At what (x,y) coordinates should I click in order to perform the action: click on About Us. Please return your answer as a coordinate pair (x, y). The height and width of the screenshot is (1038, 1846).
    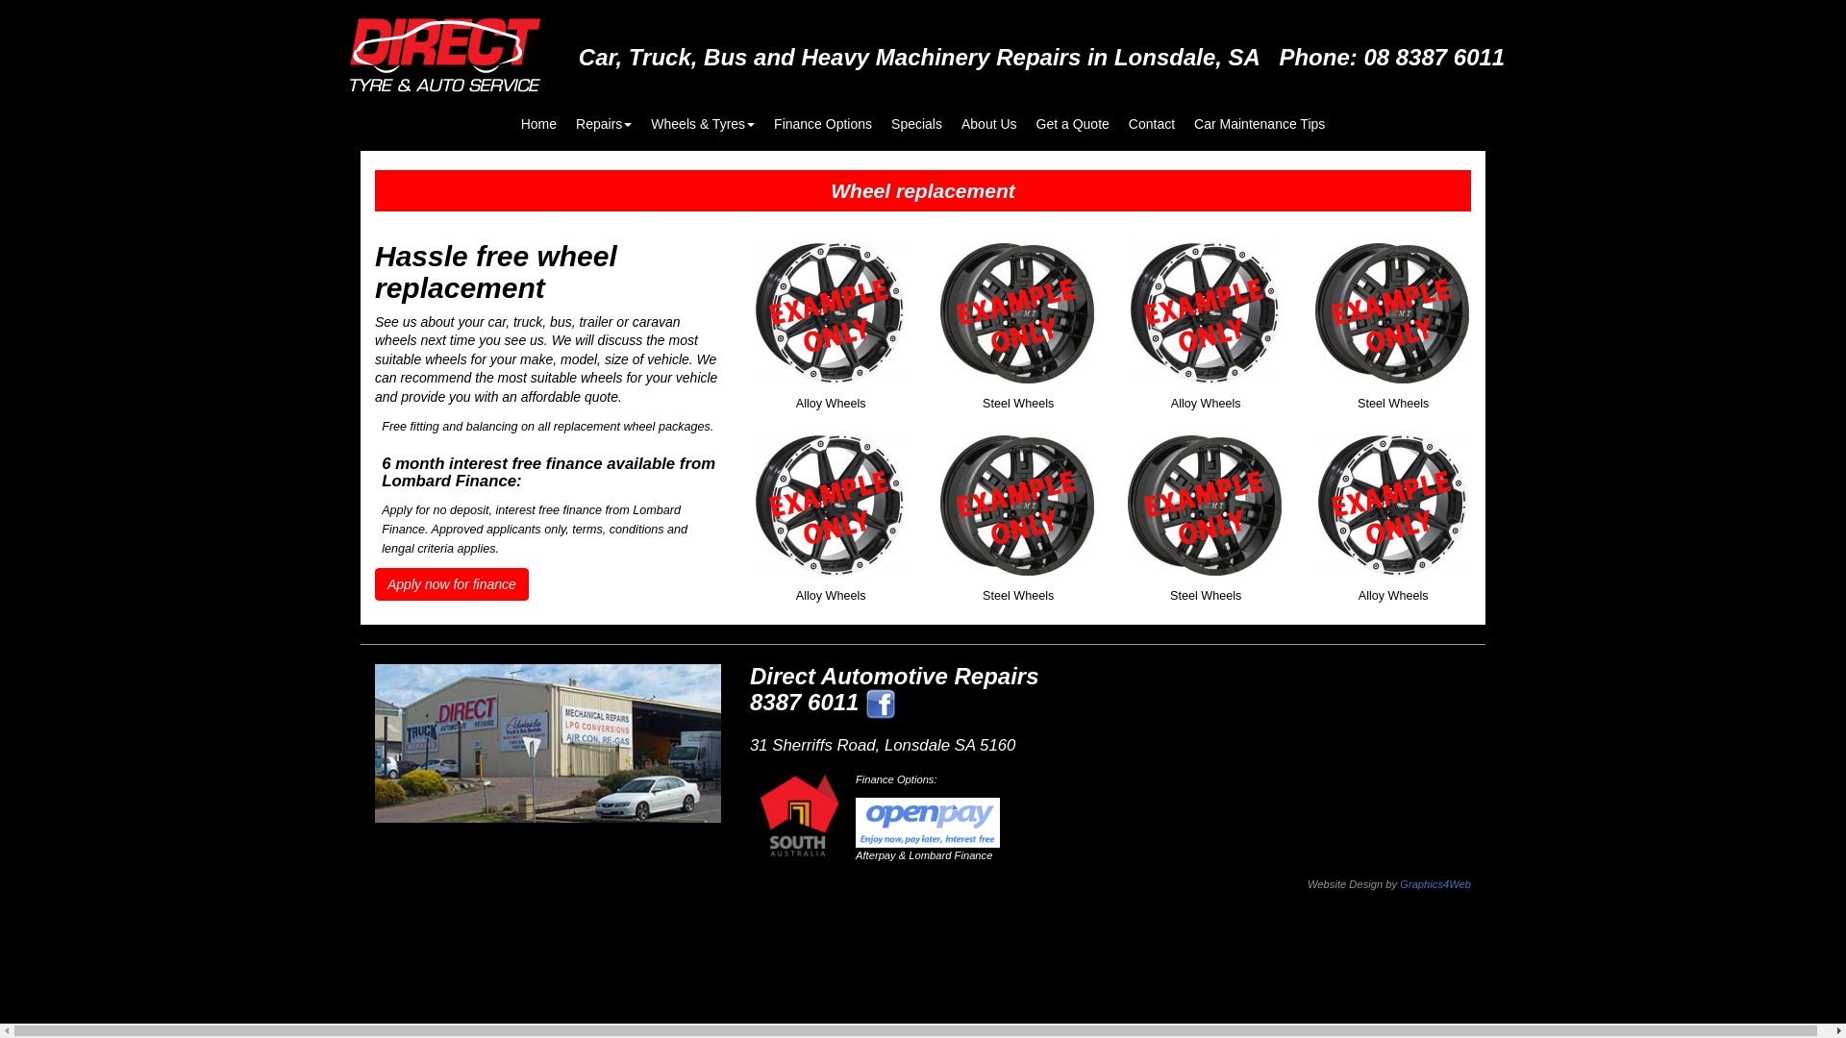
    Looking at the image, I should click on (989, 114).